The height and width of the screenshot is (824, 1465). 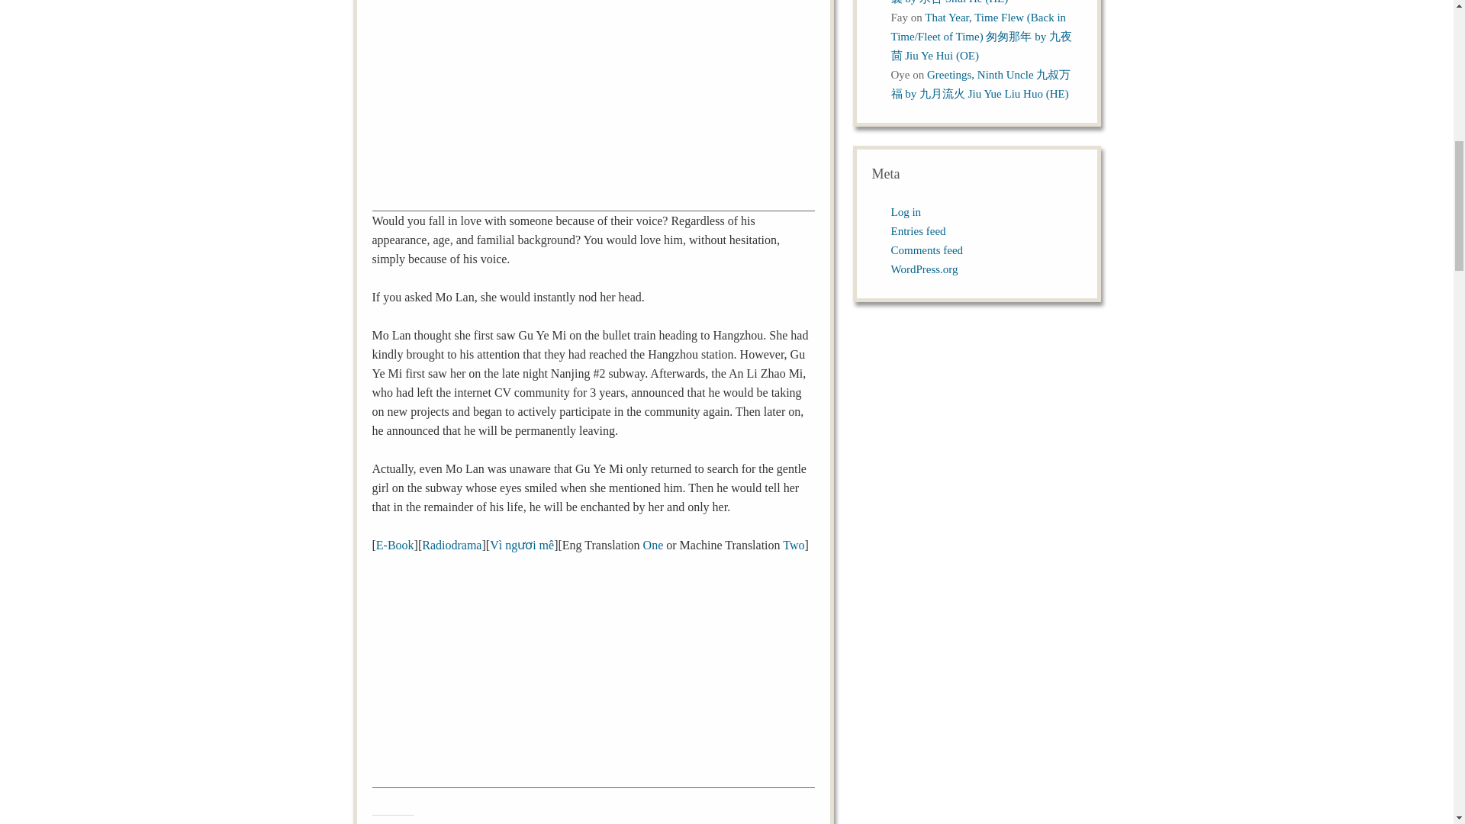 What do you see at coordinates (395, 545) in the screenshot?
I see `E-Book` at bounding box center [395, 545].